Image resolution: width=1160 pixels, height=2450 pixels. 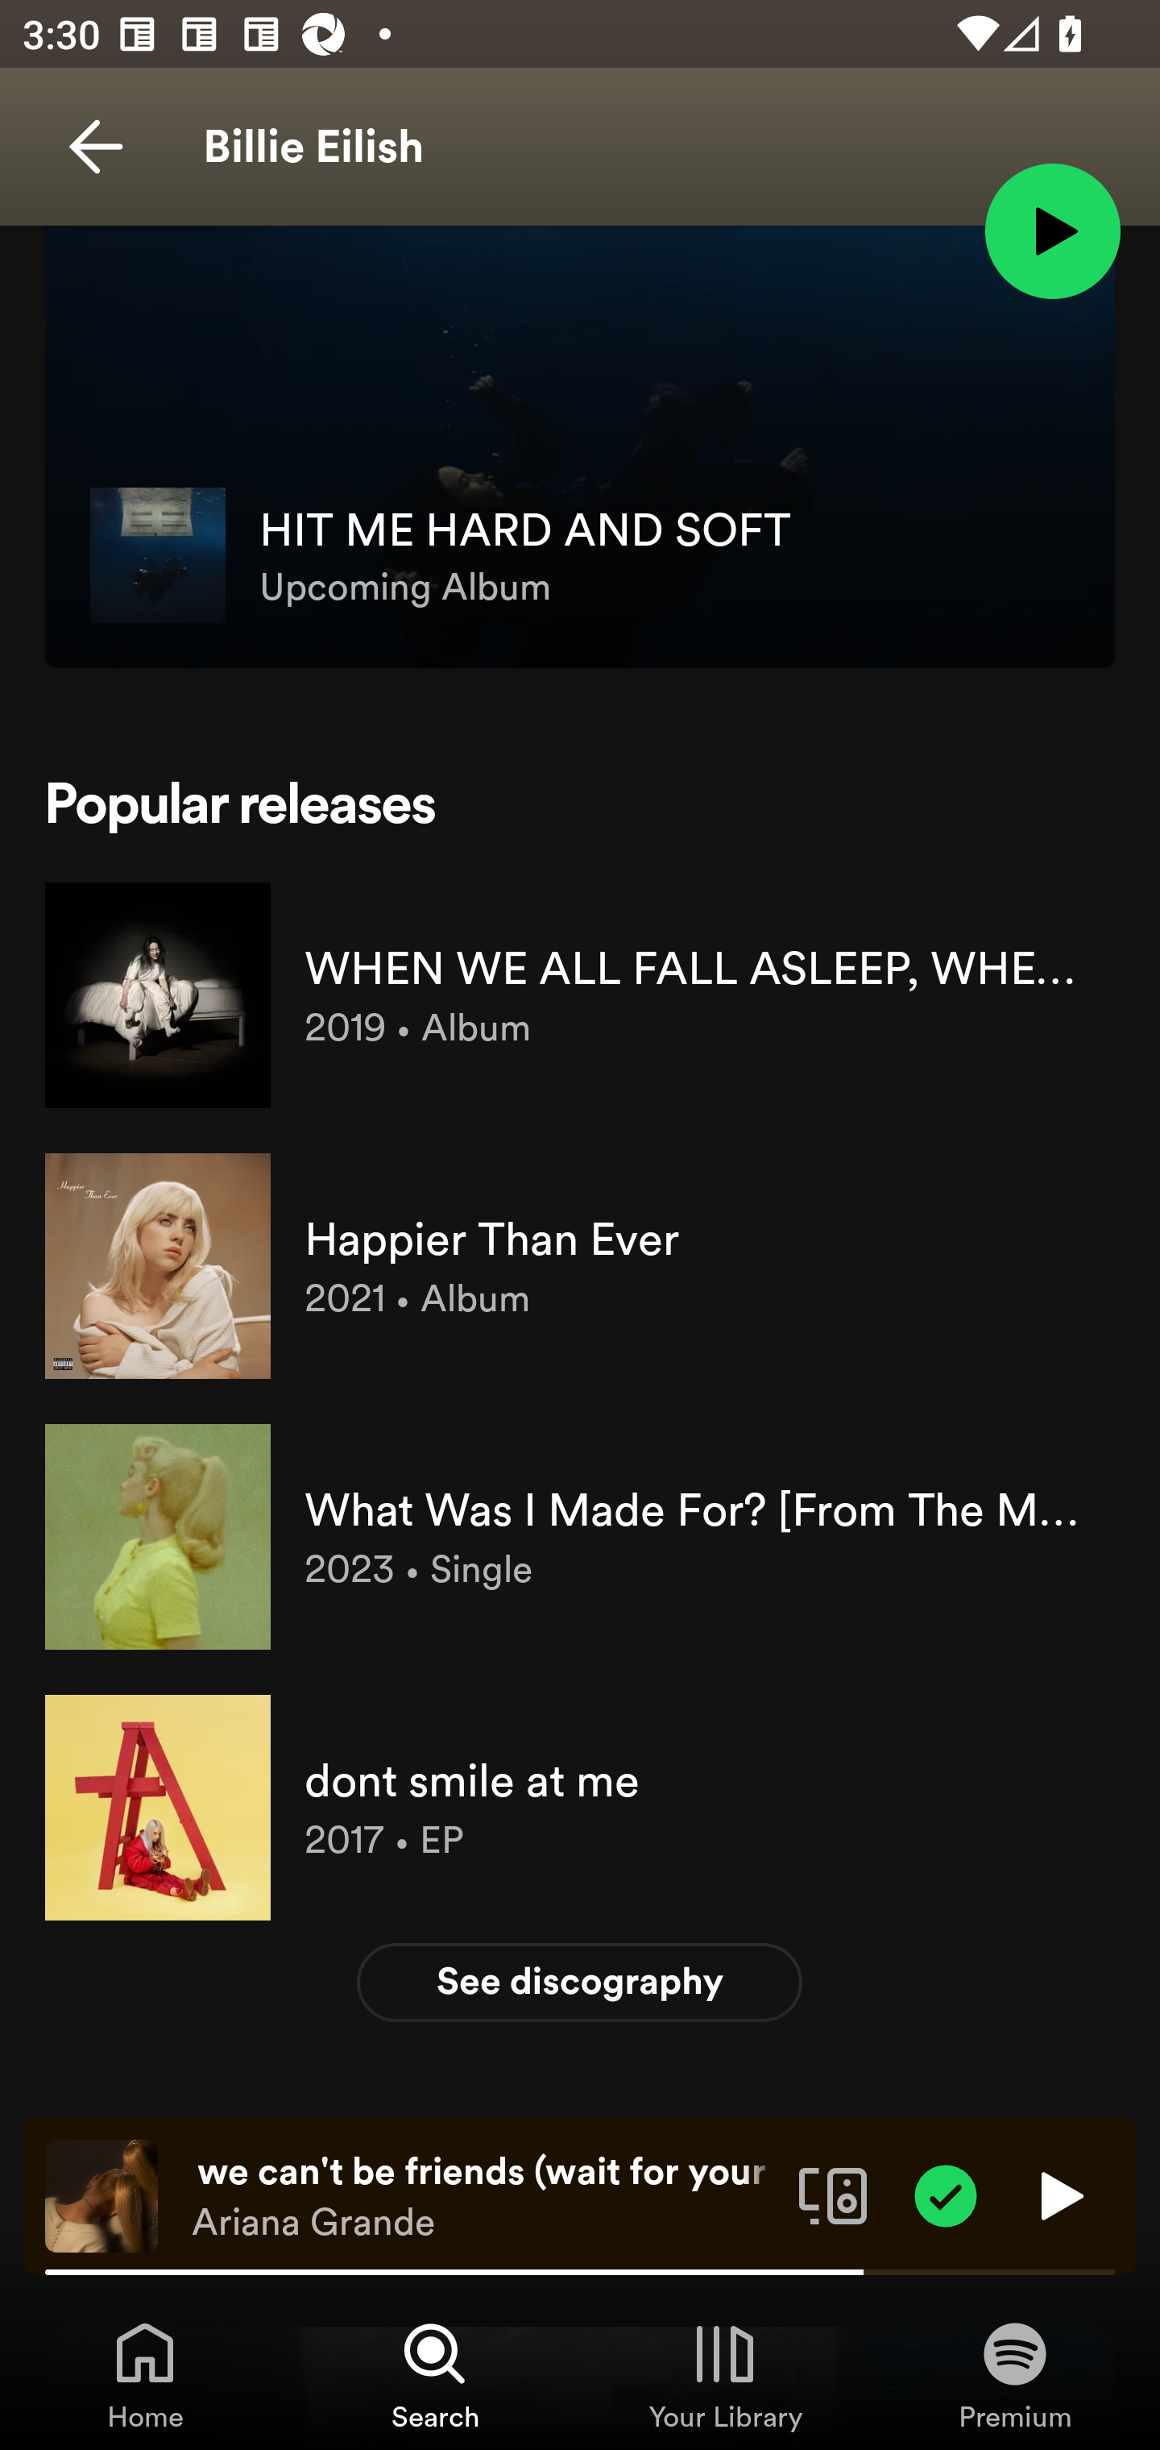 What do you see at coordinates (1058, 2195) in the screenshot?
I see `Play` at bounding box center [1058, 2195].